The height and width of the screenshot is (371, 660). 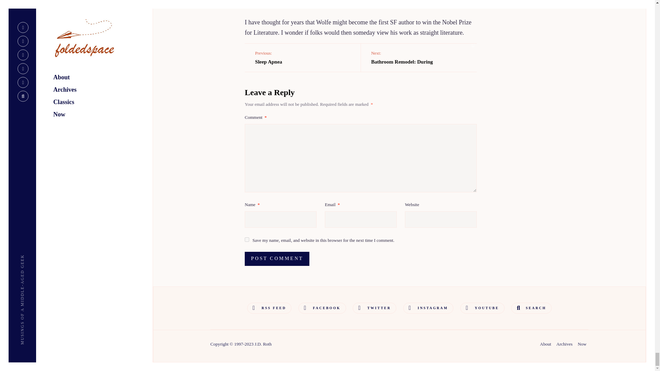 I want to click on Post Comment, so click(x=247, y=240).